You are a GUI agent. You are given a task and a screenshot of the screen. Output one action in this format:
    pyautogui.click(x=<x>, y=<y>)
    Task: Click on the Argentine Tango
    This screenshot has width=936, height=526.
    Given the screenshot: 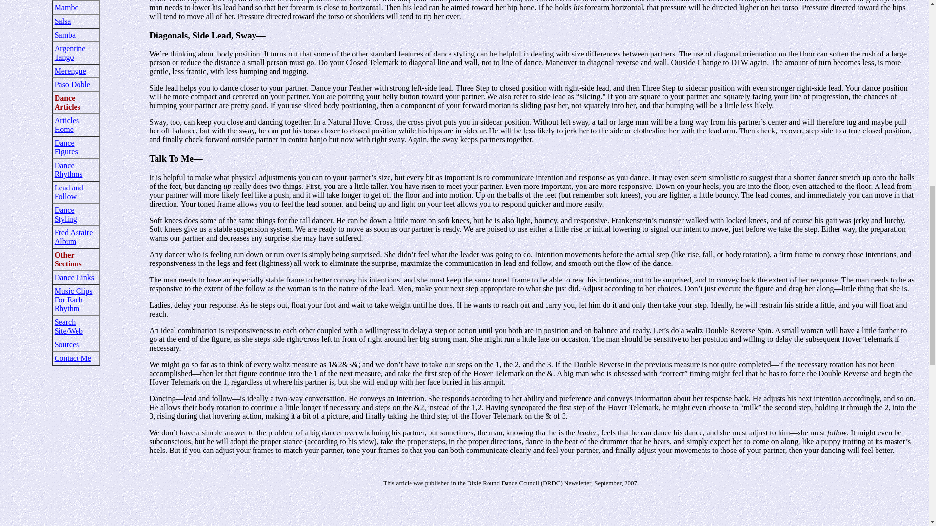 What is the action you would take?
    pyautogui.click(x=70, y=53)
    